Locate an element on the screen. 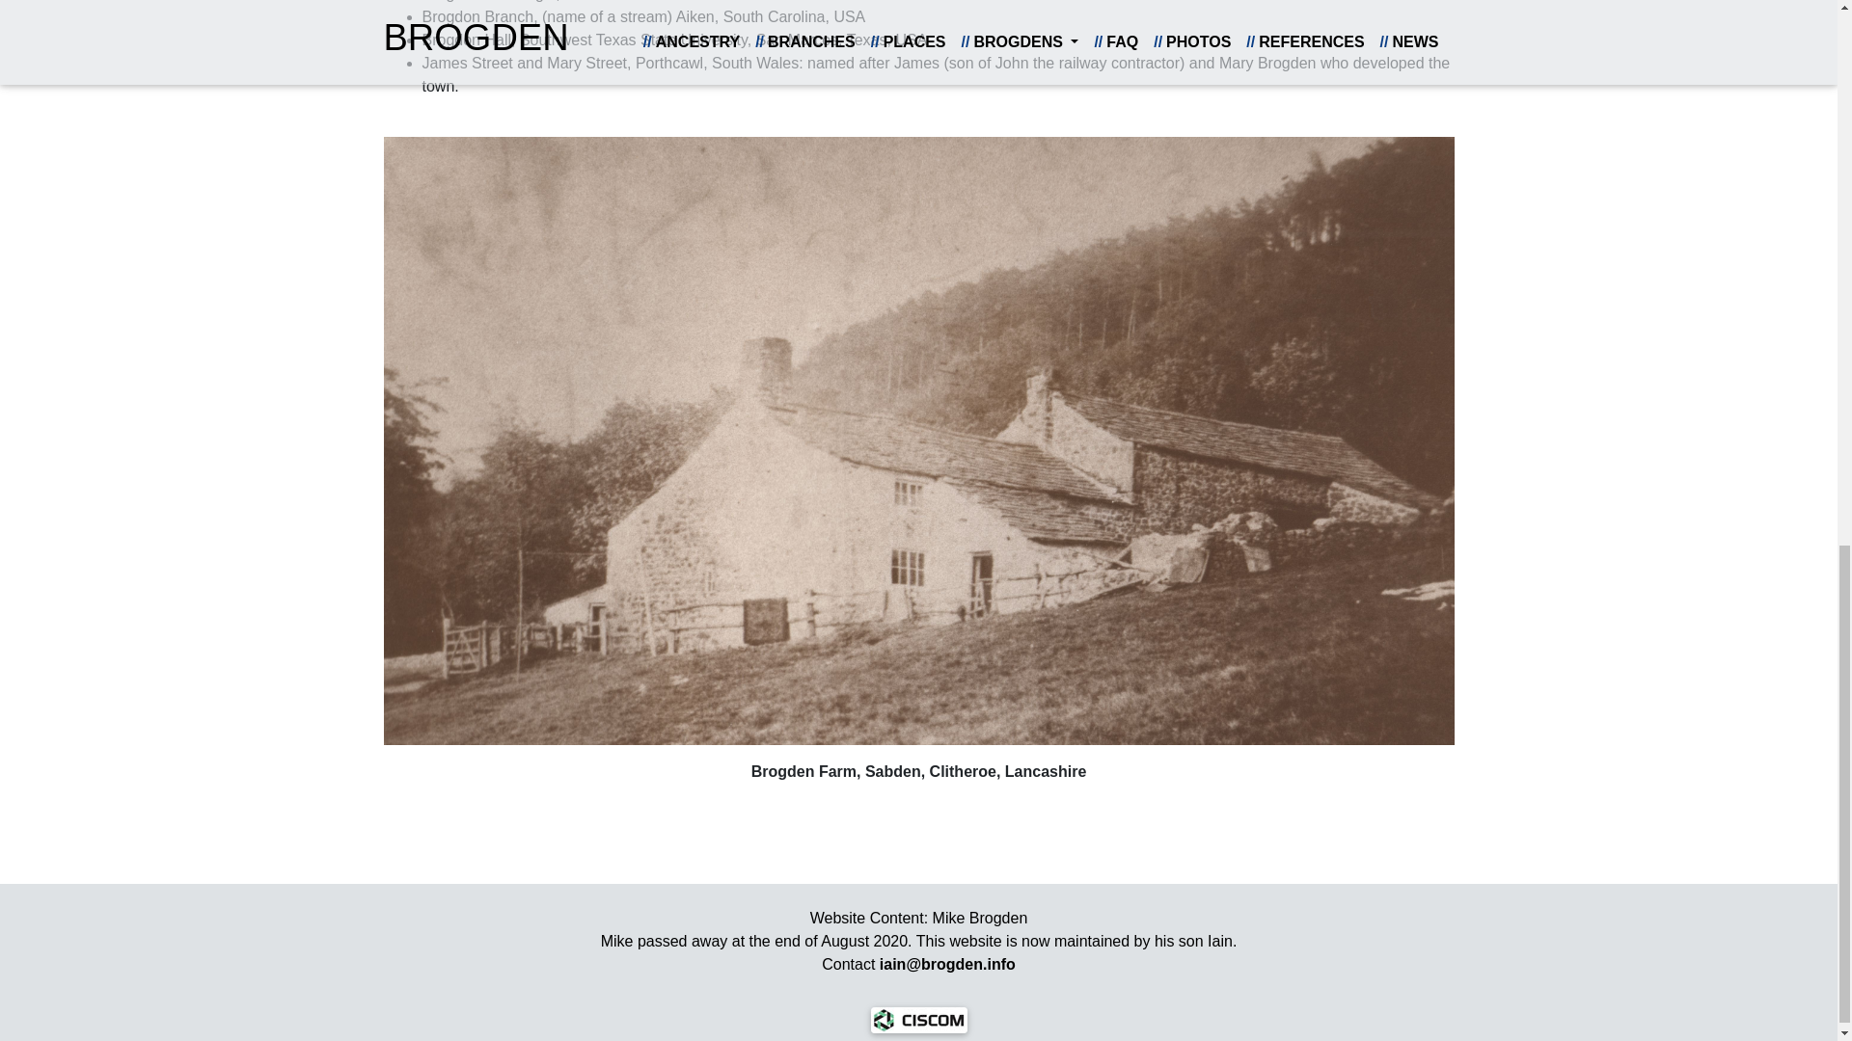 This screenshot has width=1852, height=1041. Email is located at coordinates (947, 964).